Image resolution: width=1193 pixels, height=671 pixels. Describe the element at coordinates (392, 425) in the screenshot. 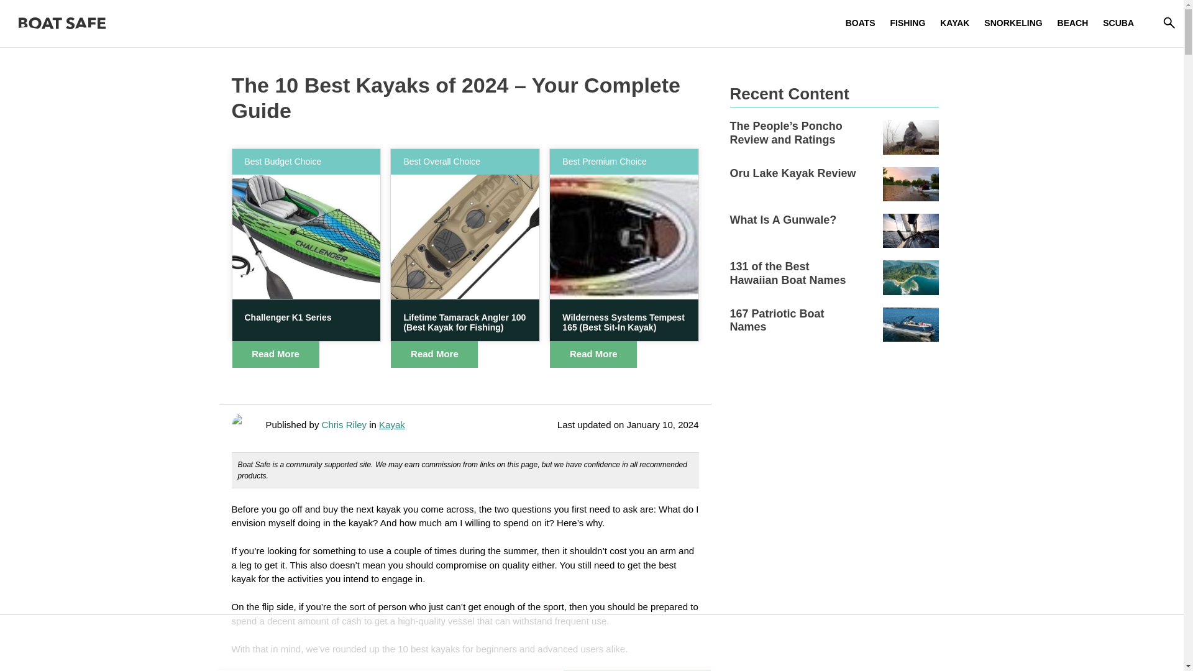

I see `Kayak` at that location.